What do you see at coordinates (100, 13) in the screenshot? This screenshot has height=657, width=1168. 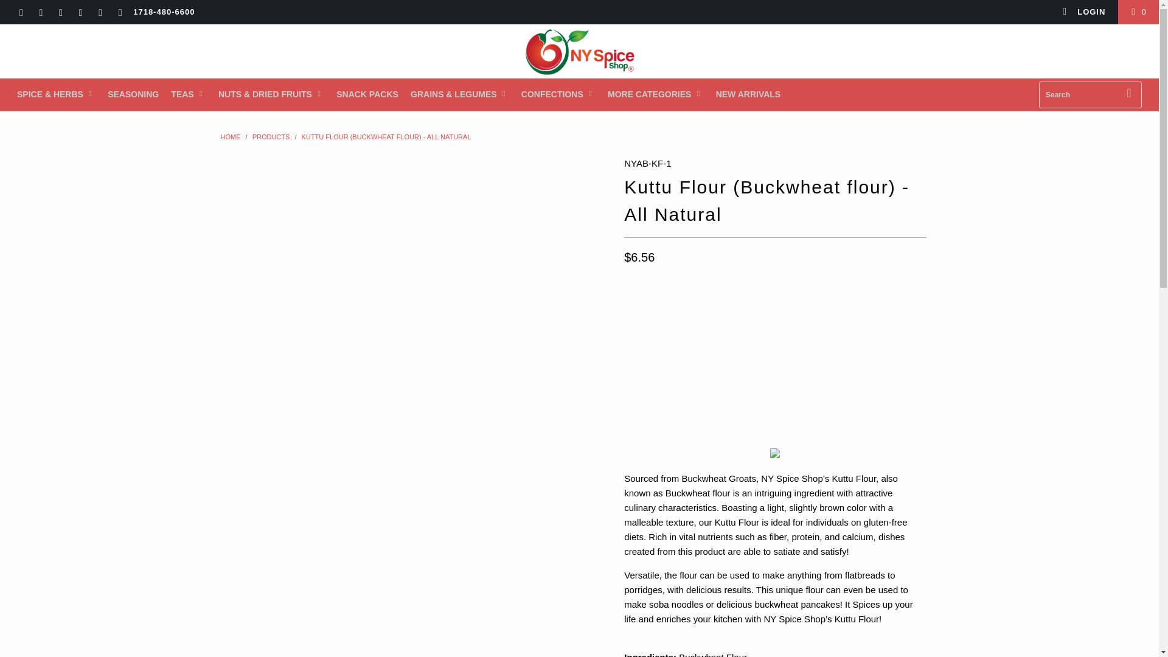 I see `NY Spice Shop on Instagram` at bounding box center [100, 13].